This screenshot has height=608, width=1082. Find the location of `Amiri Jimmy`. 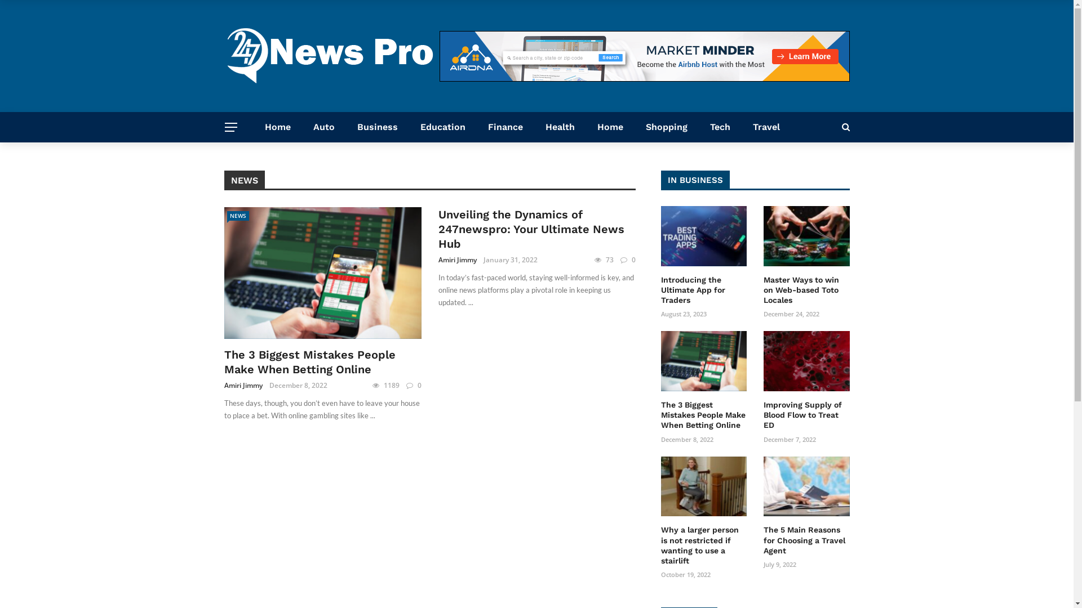

Amiri Jimmy is located at coordinates (243, 385).